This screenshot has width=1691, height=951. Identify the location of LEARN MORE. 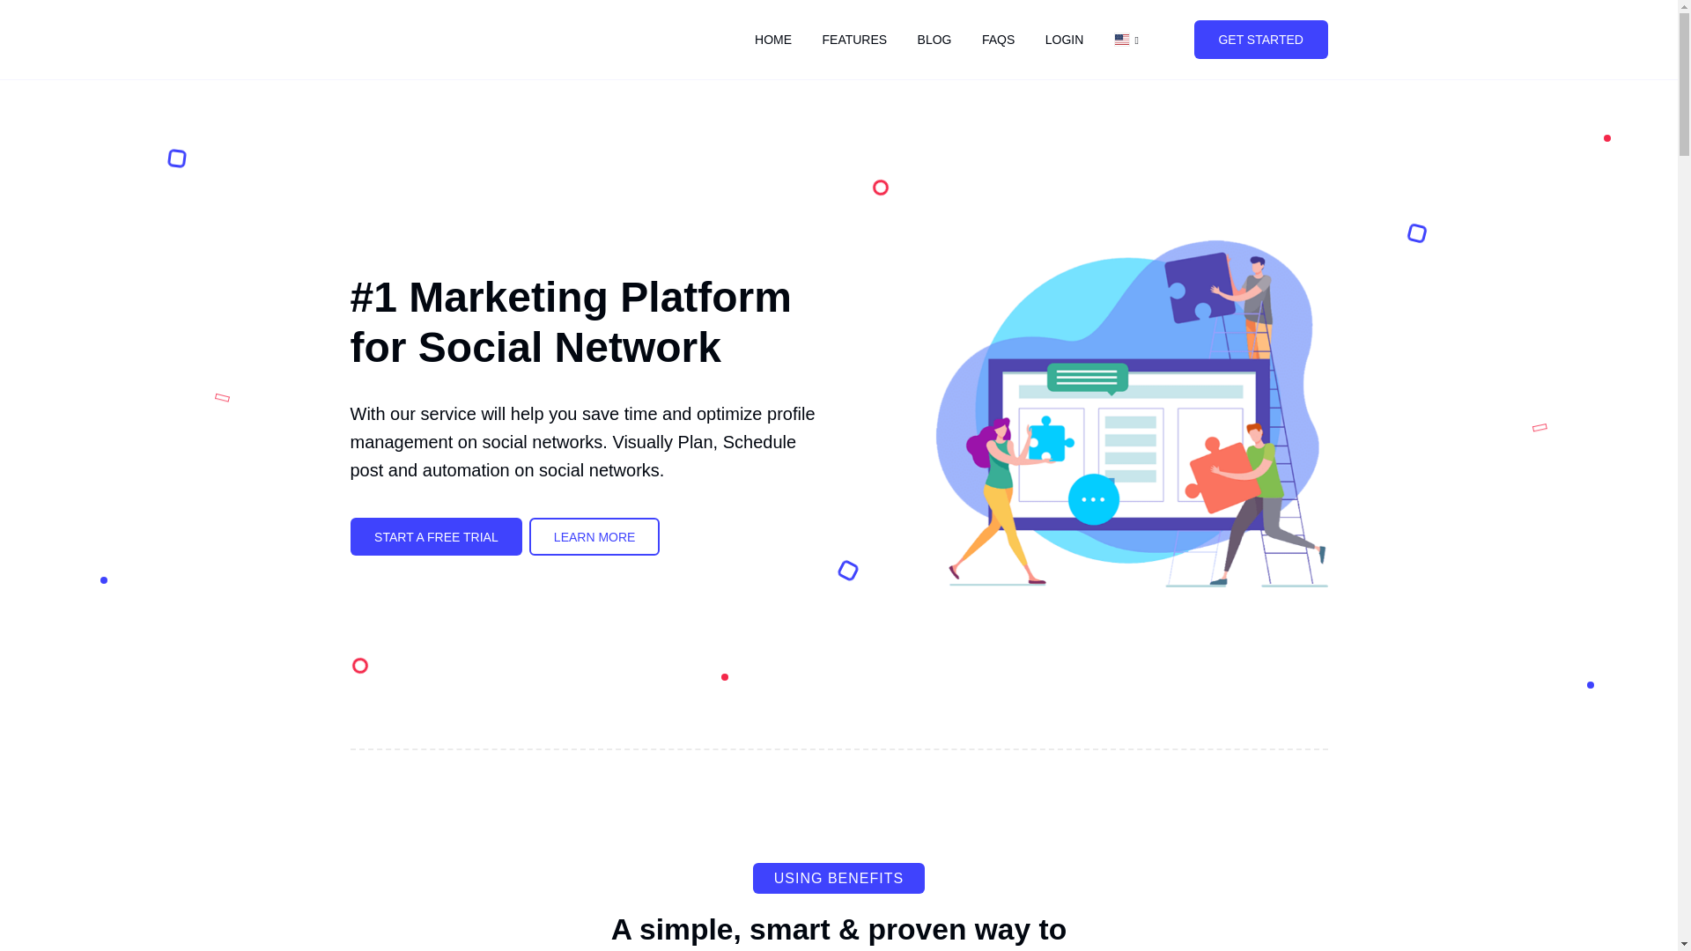
(594, 536).